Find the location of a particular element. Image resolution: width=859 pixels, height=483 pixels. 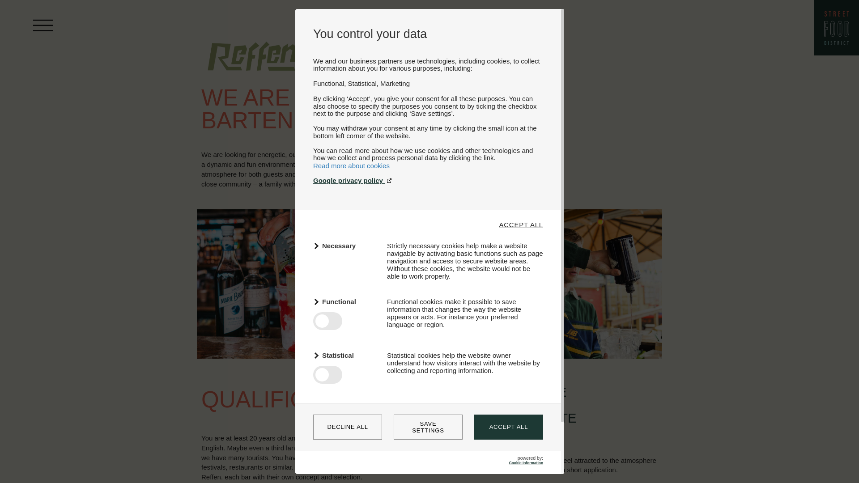

bartender is located at coordinates (271, 284).